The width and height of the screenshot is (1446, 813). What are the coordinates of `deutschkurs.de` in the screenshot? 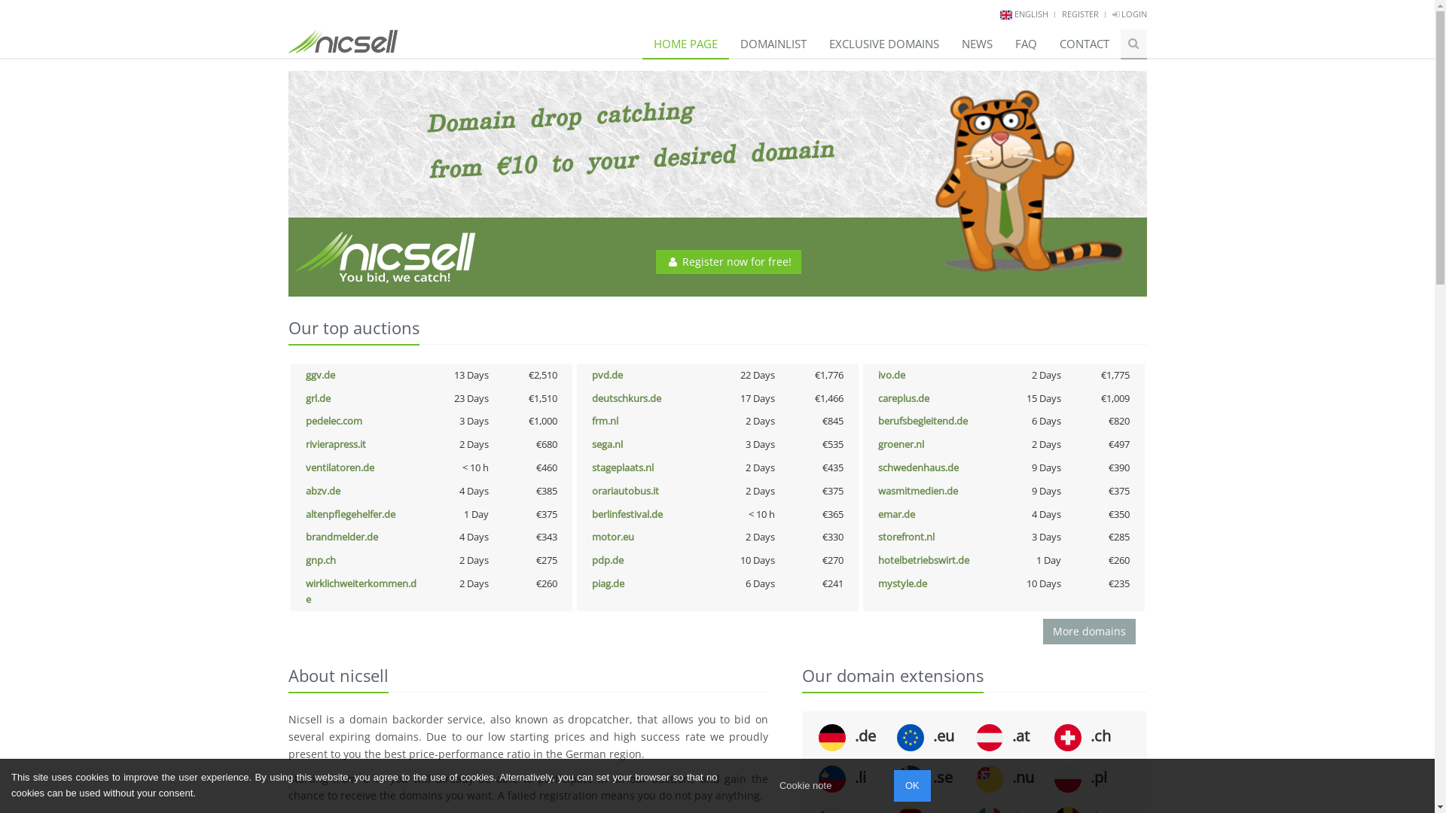 It's located at (627, 398).